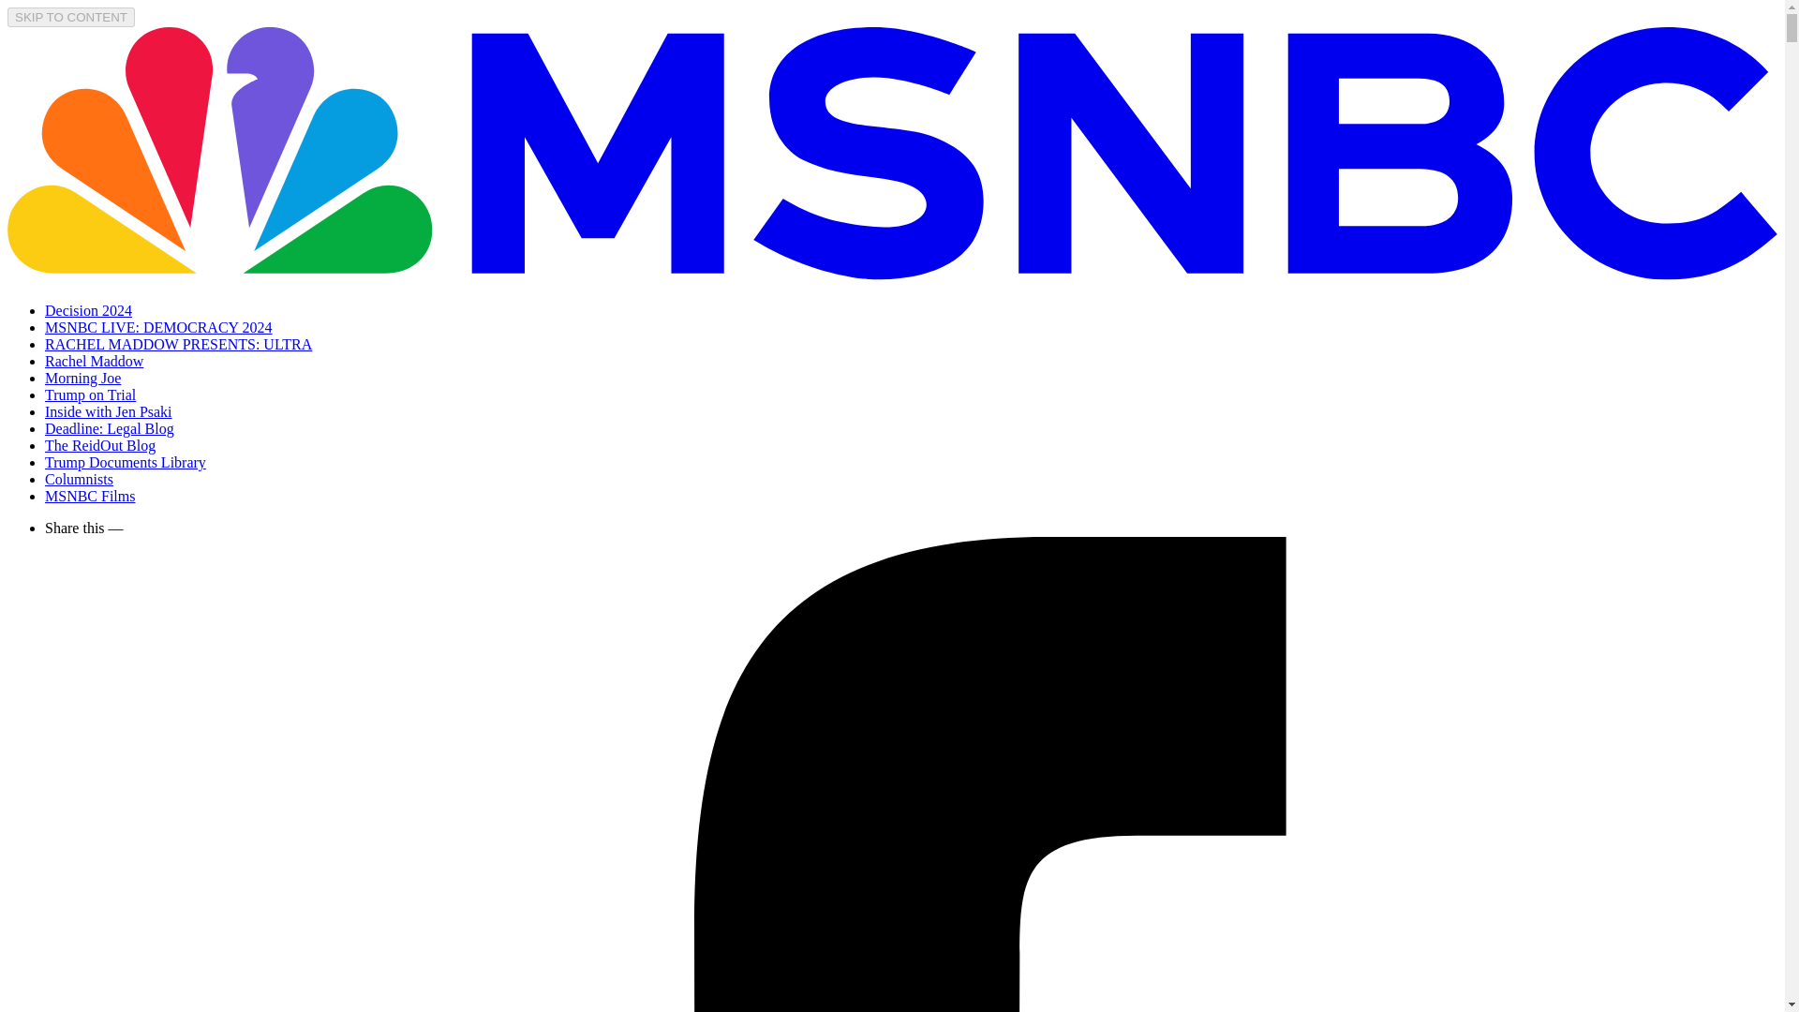 Image resolution: width=1799 pixels, height=1012 pixels. I want to click on Decision 2024, so click(88, 310).